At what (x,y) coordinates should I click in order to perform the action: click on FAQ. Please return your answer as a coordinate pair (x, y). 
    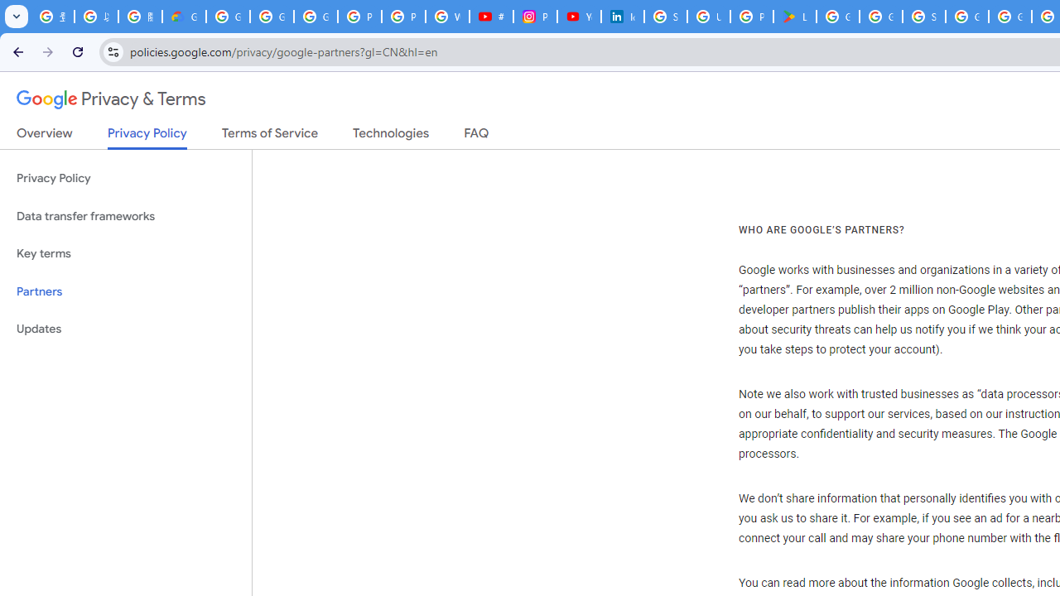
    Looking at the image, I should click on (477, 137).